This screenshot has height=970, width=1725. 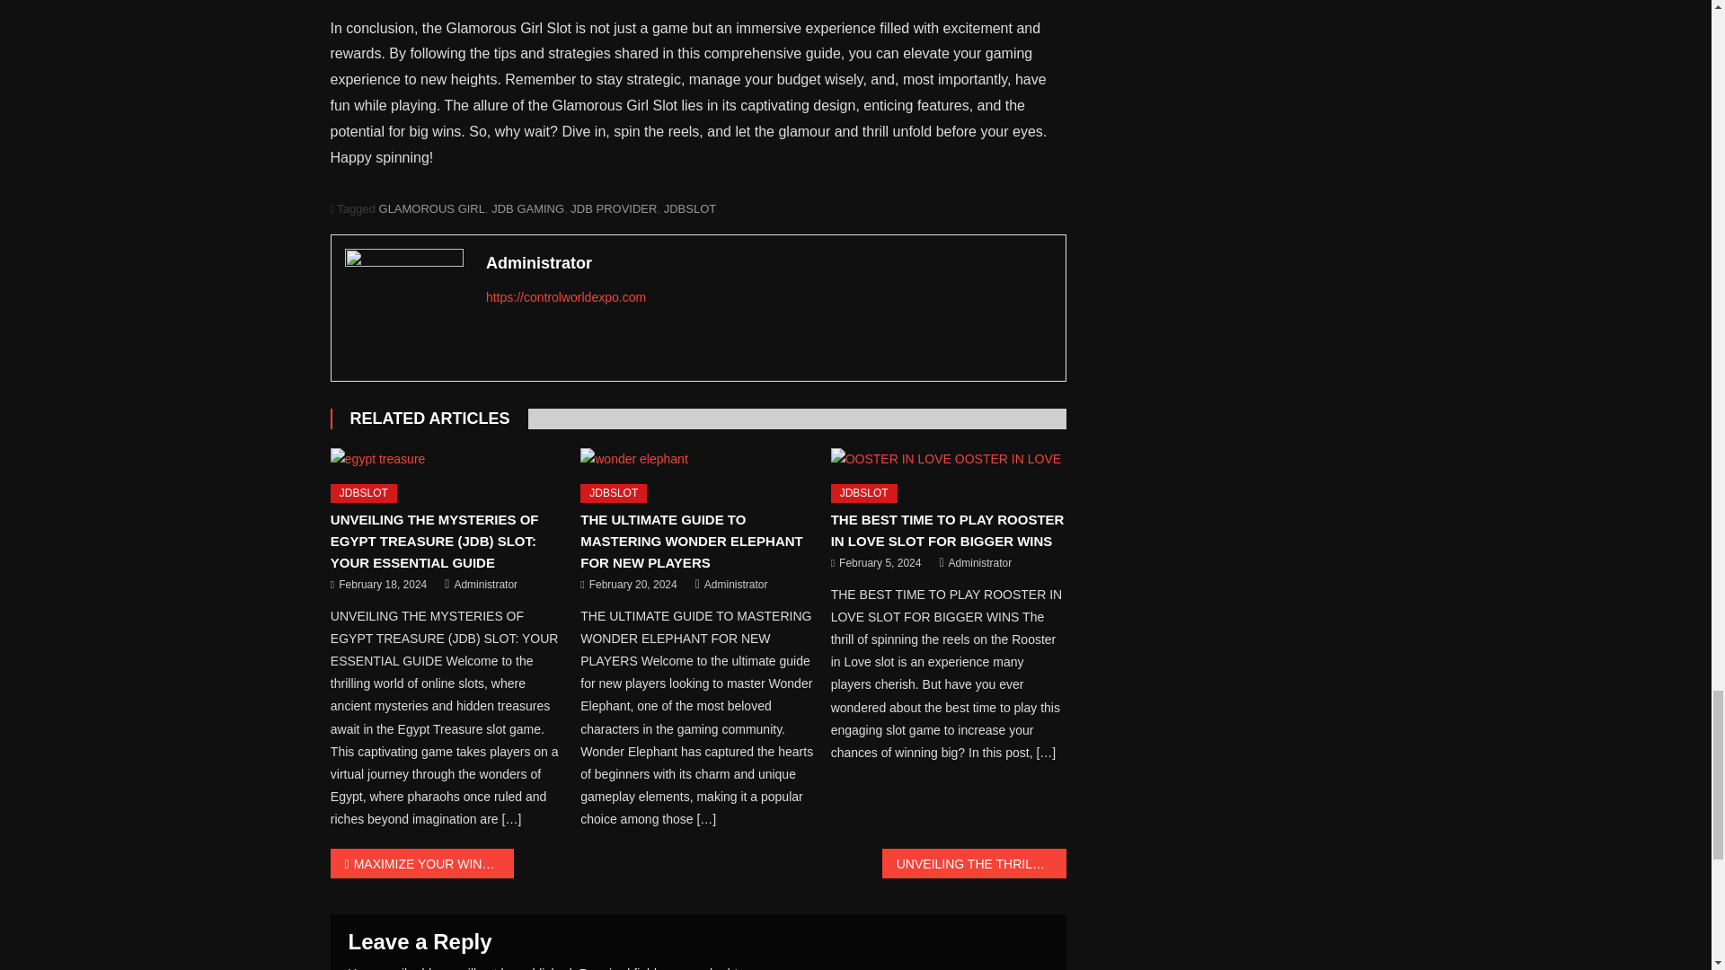 What do you see at coordinates (485, 586) in the screenshot?
I see `Administrator` at bounding box center [485, 586].